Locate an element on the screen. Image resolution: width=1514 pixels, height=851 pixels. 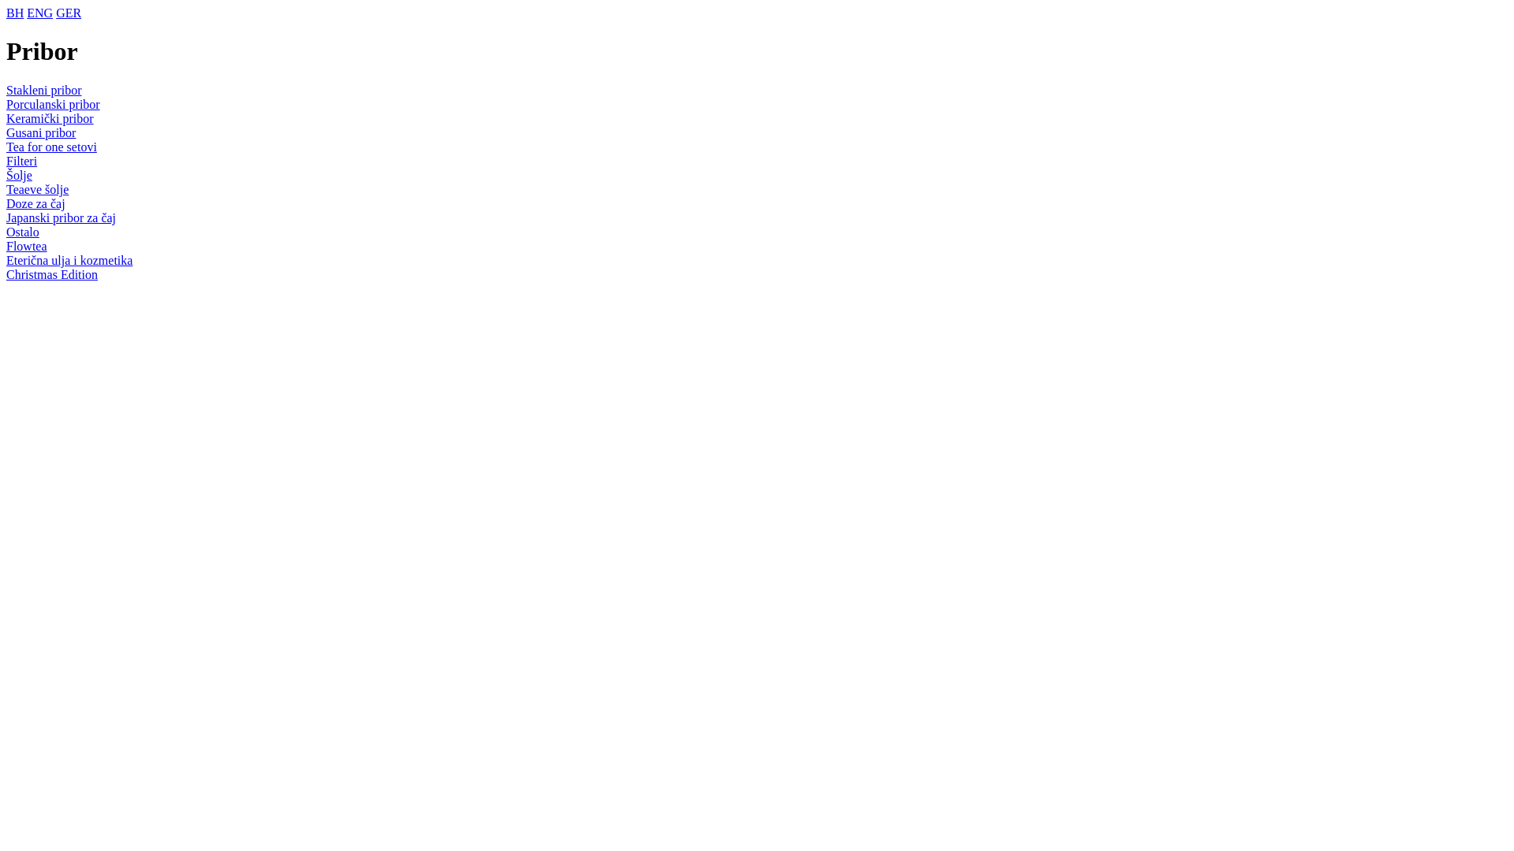
GER is located at coordinates (69, 13).